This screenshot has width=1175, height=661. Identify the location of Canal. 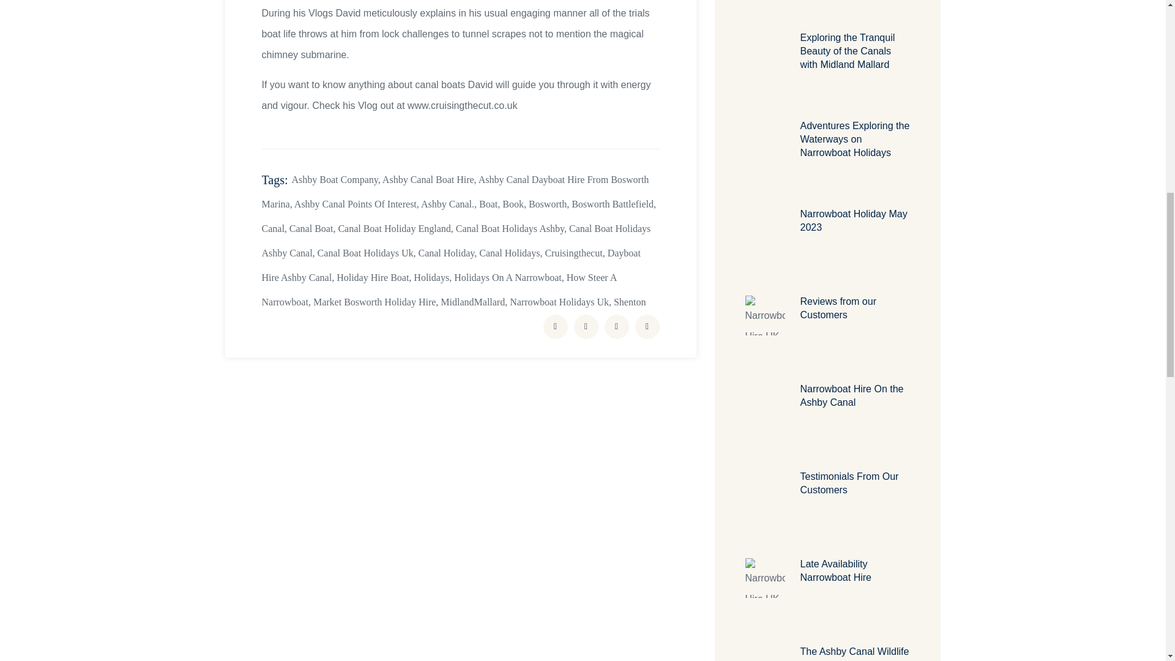
(273, 229).